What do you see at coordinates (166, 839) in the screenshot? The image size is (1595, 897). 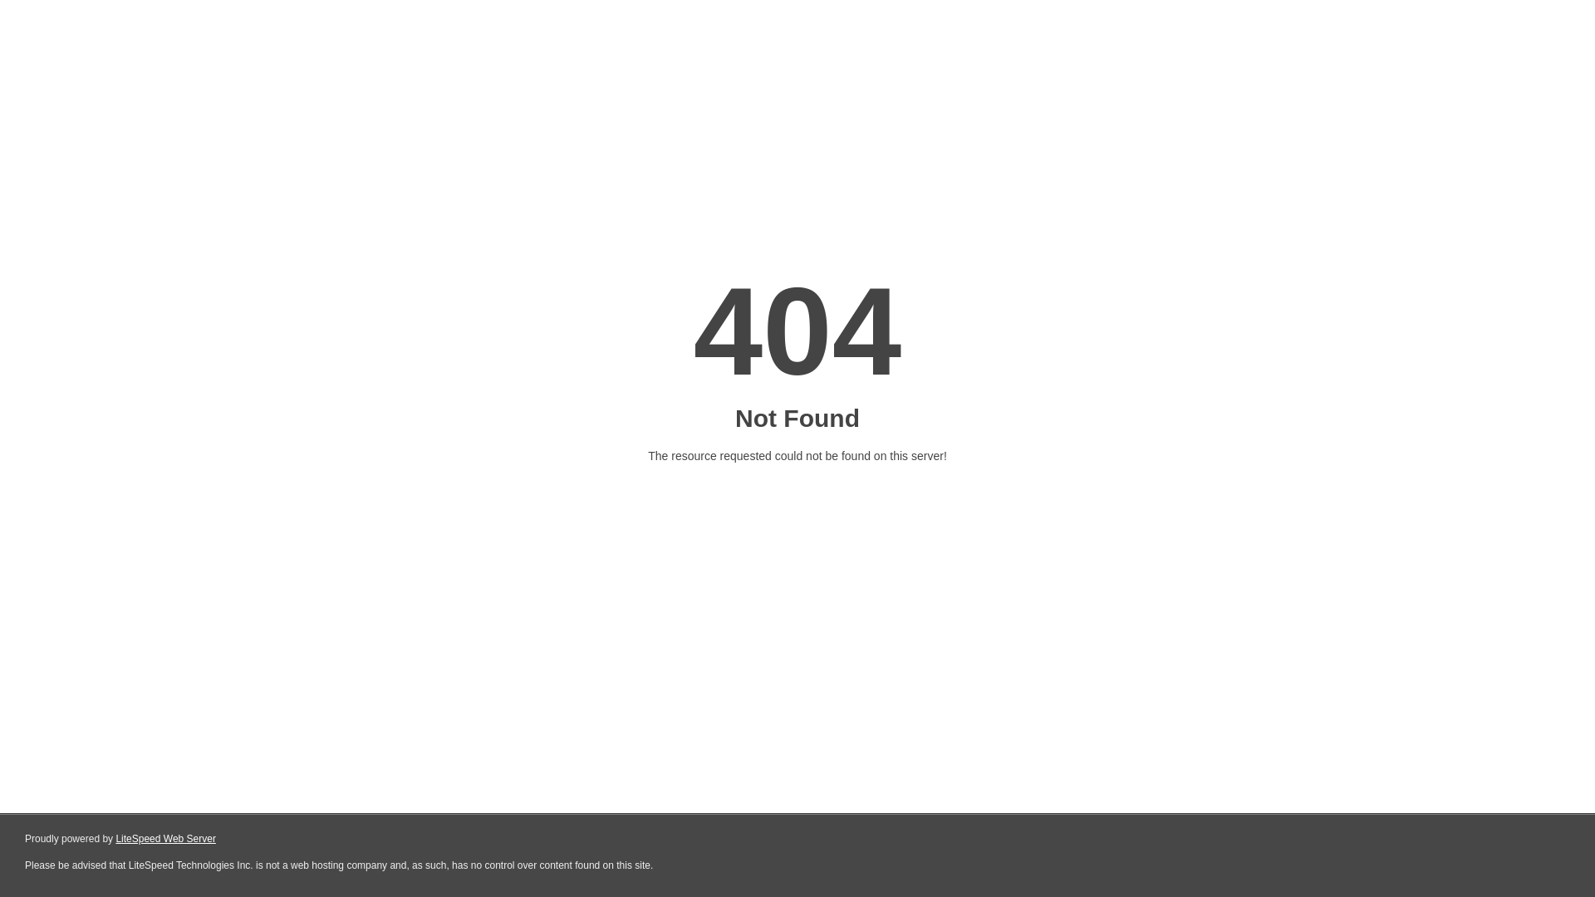 I see `LiteSpeed Web Server` at bounding box center [166, 839].